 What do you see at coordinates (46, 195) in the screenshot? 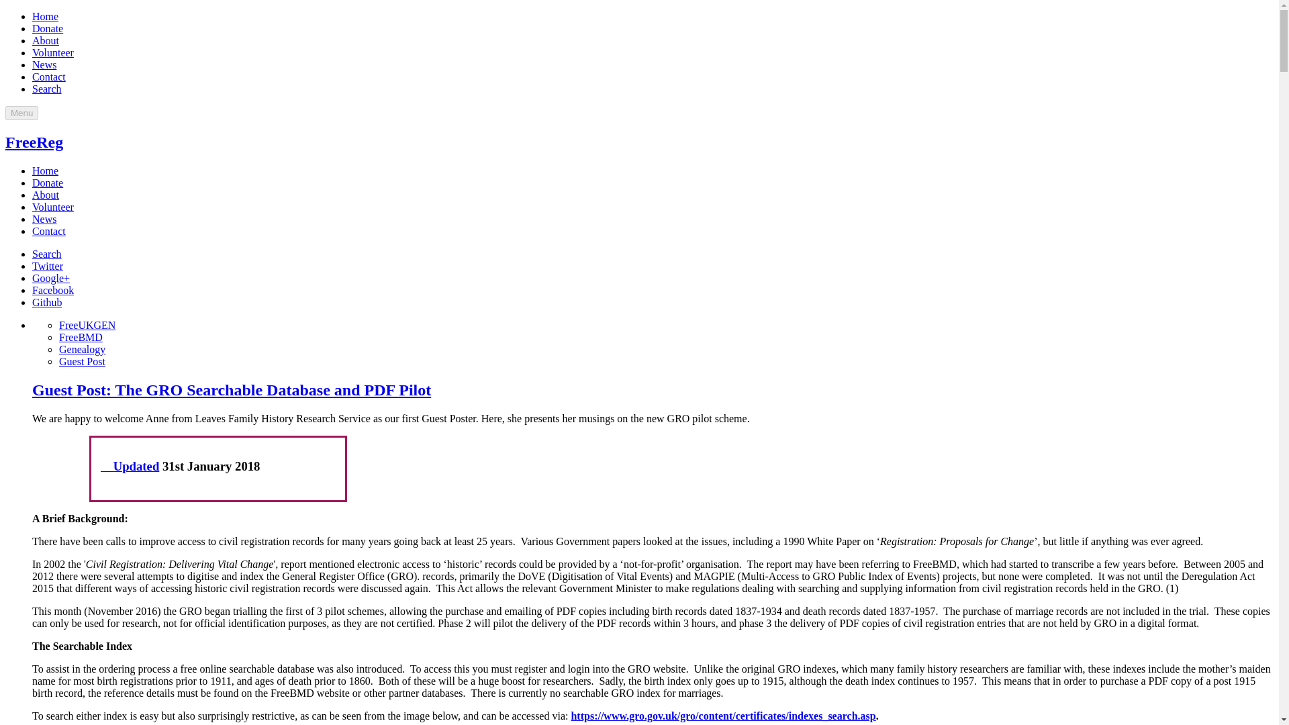
I see `About` at bounding box center [46, 195].